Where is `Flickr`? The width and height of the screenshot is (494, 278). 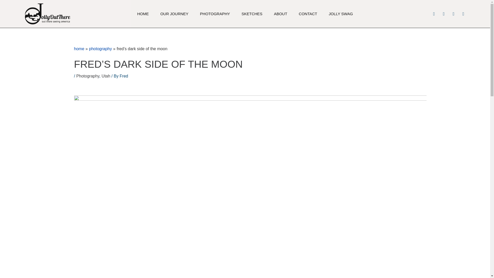 Flickr is located at coordinates (444, 14).